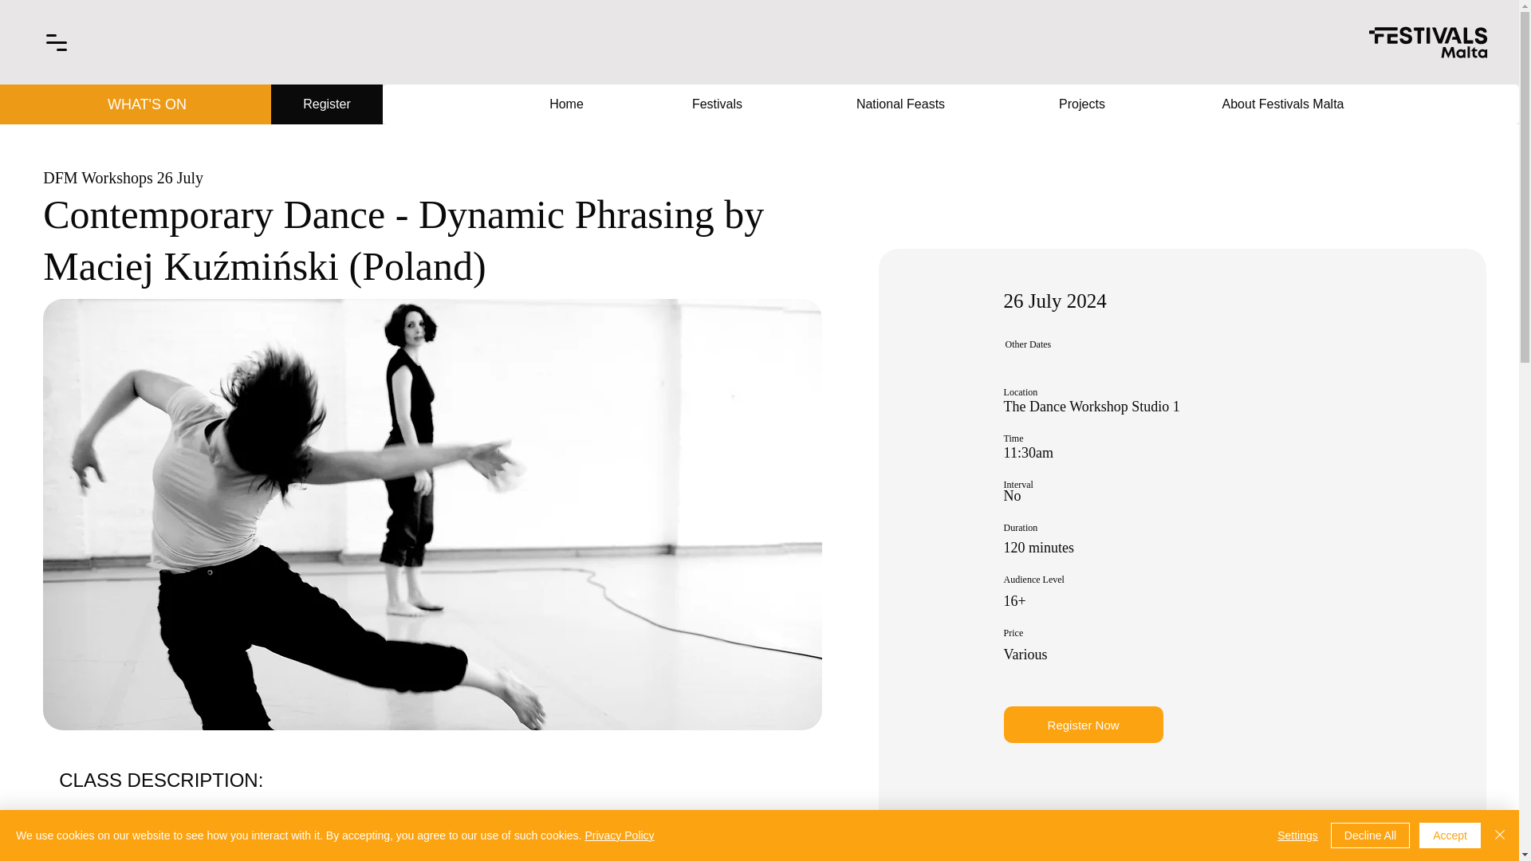 The height and width of the screenshot is (861, 1531). What do you see at coordinates (899, 104) in the screenshot?
I see `National Feasts` at bounding box center [899, 104].